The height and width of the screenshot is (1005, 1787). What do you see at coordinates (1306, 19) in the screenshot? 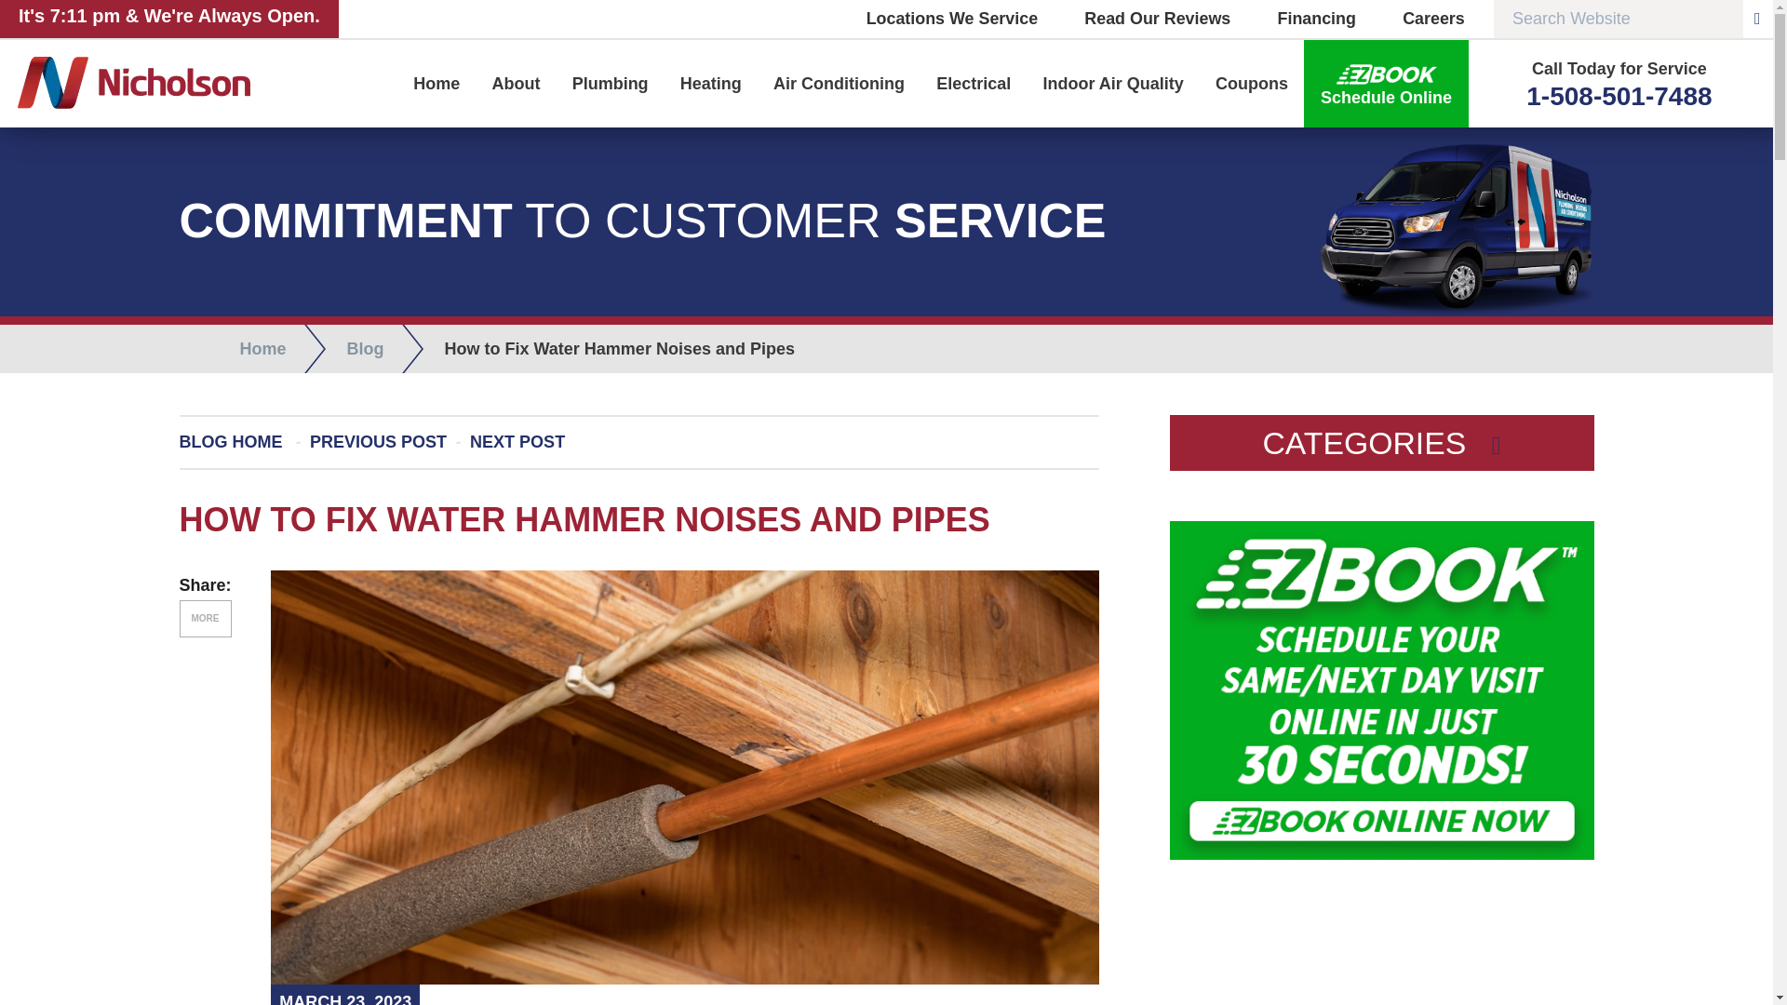
I see `Financing` at bounding box center [1306, 19].